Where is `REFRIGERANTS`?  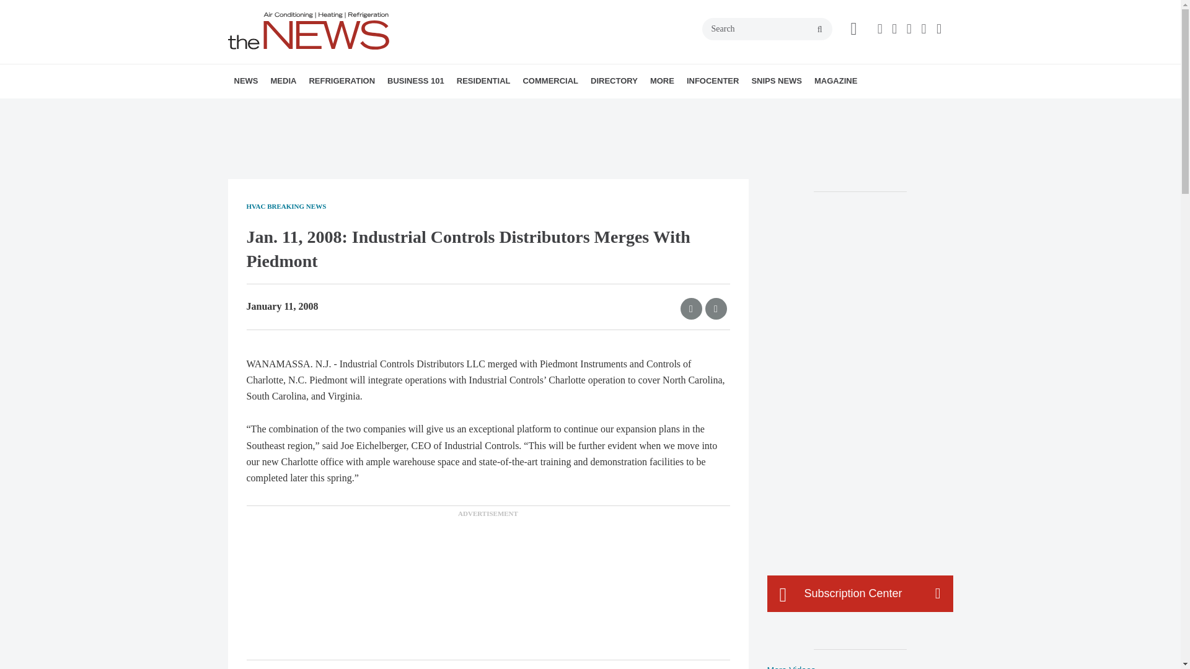 REFRIGERANTS is located at coordinates (379, 108).